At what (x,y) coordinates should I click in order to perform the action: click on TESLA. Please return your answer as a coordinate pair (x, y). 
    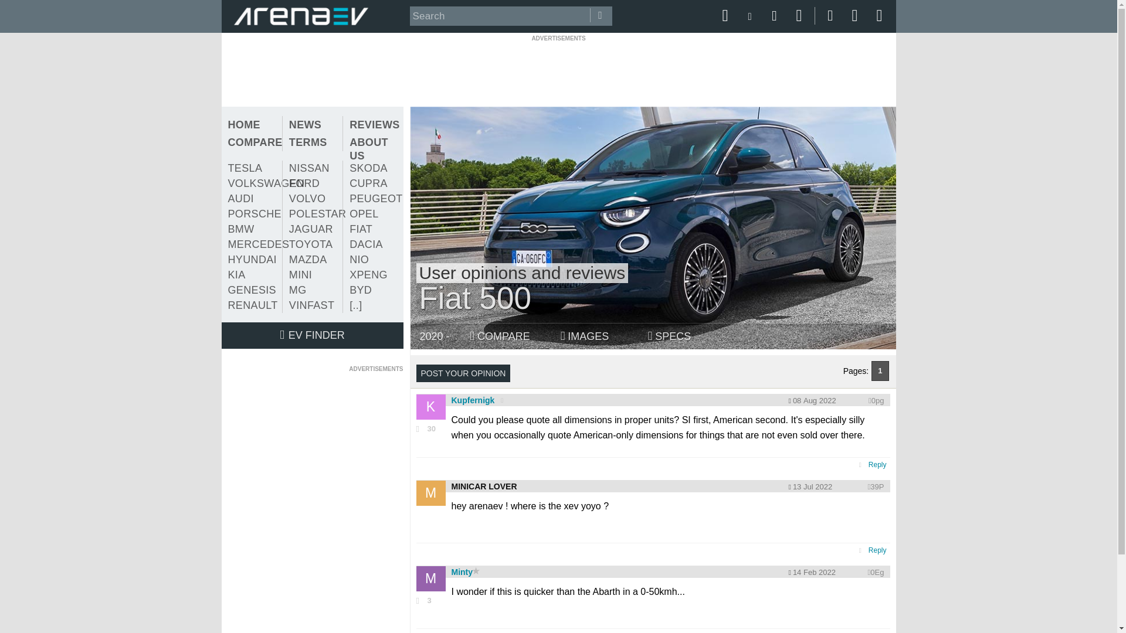
    Looking at the image, I should click on (252, 168).